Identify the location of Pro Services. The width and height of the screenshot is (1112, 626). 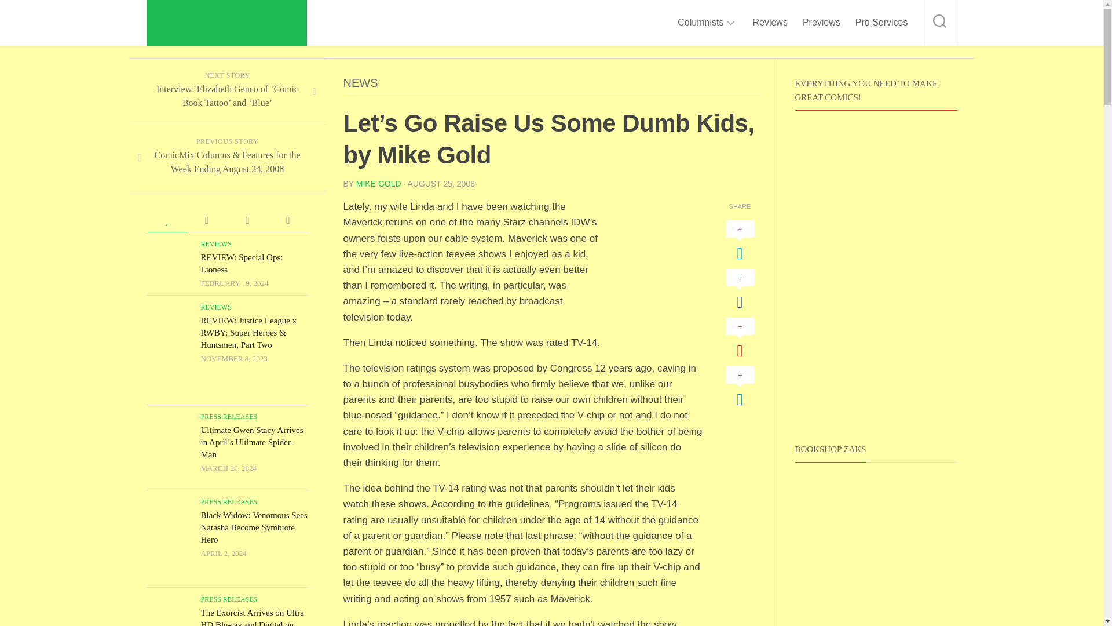
(881, 22).